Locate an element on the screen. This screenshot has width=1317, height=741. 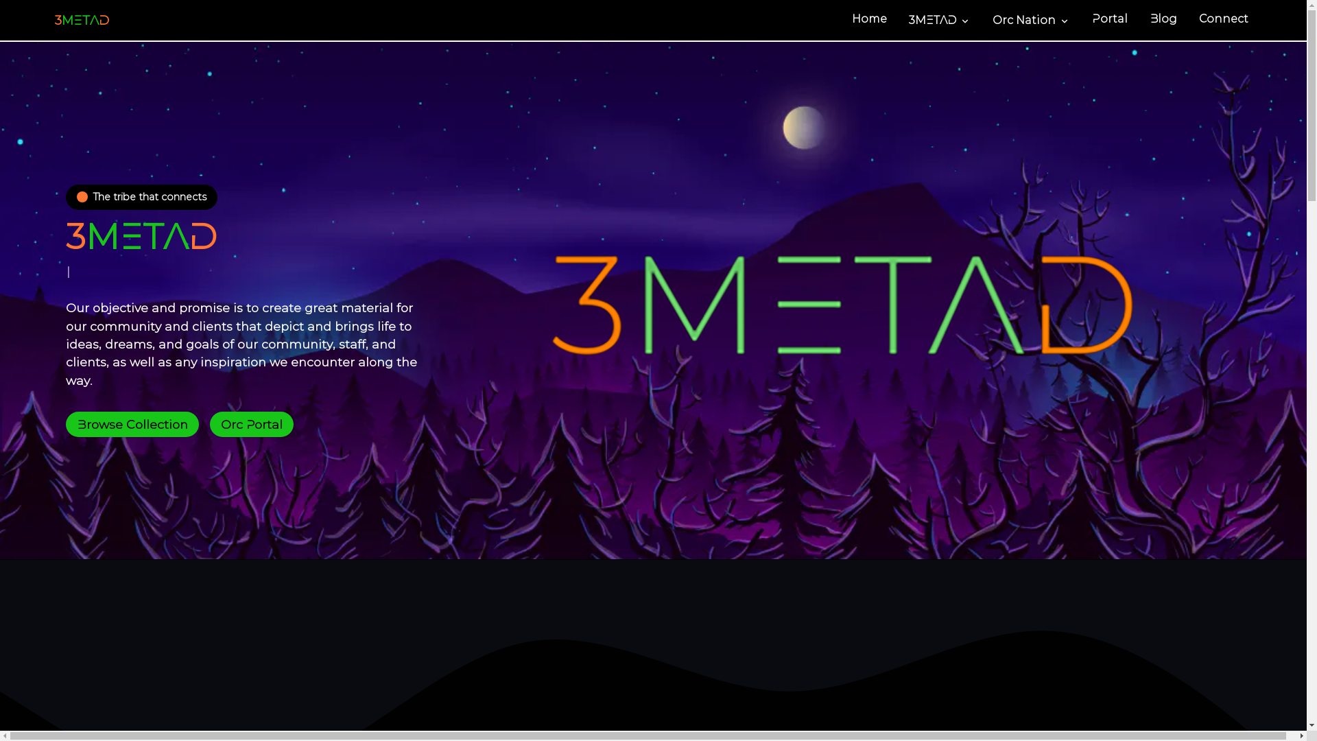
Orc Portal is located at coordinates (252, 424).